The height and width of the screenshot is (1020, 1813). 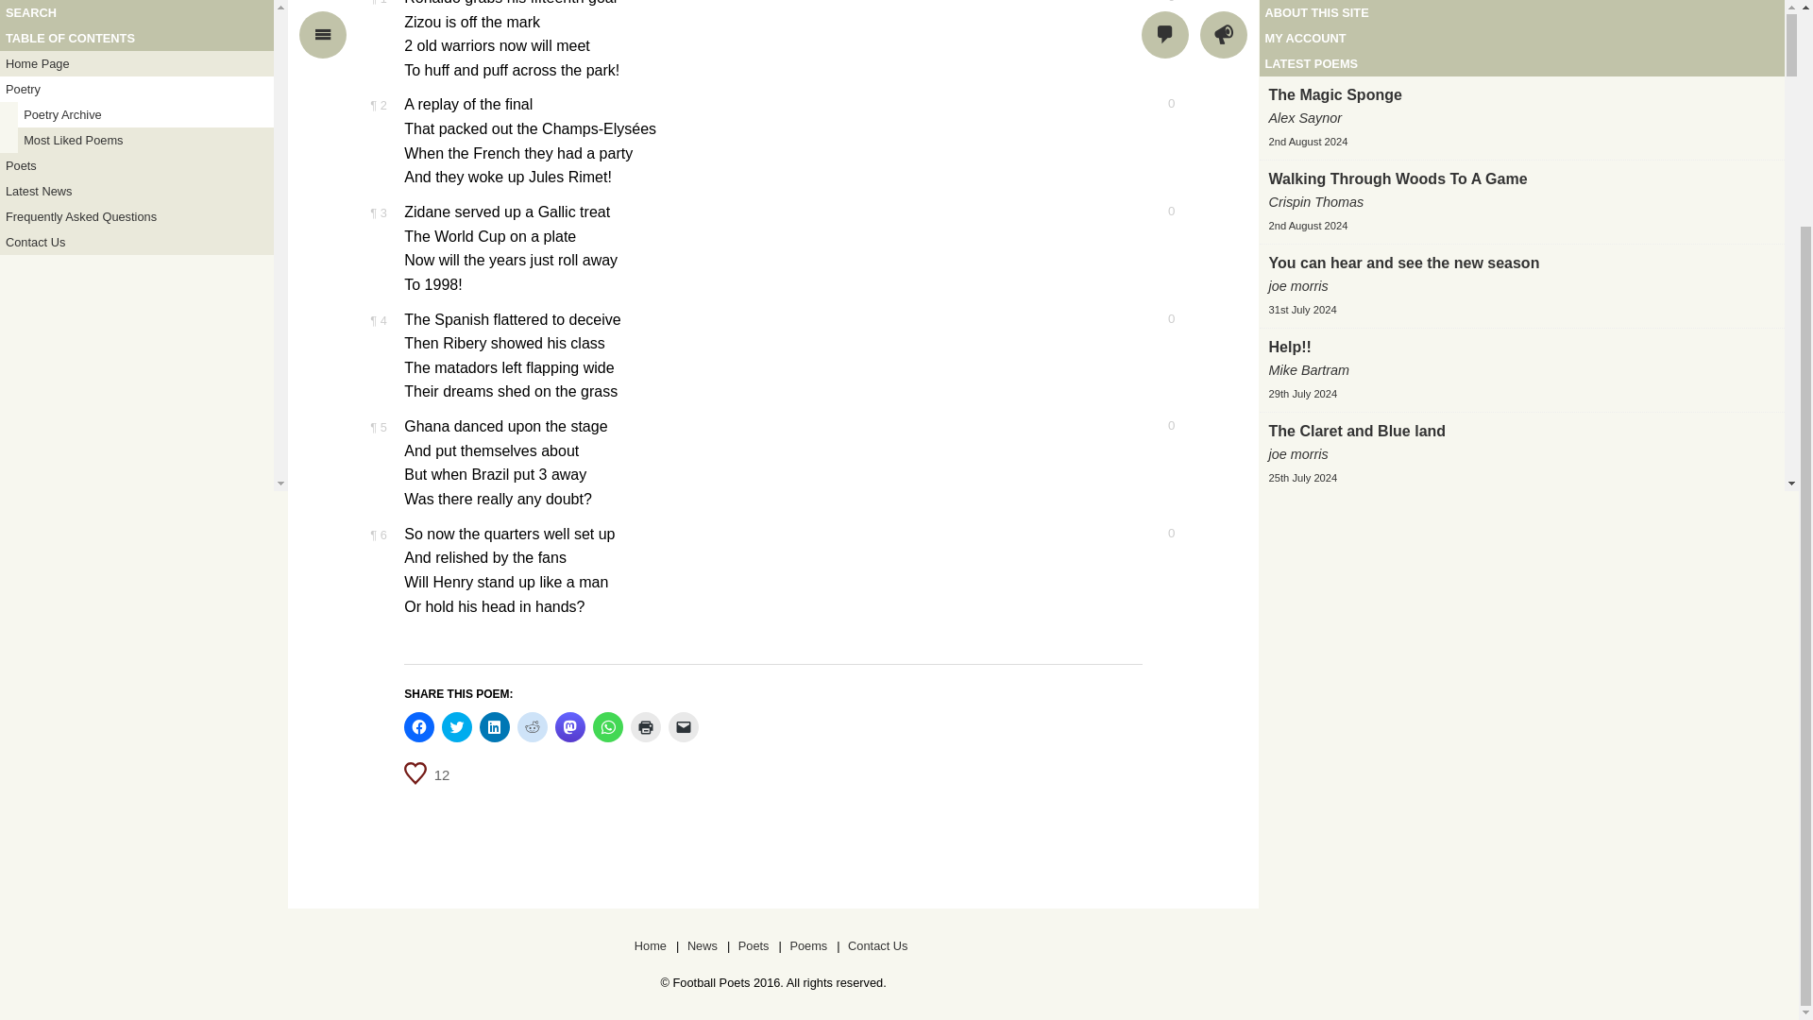 I want to click on Leave a comment on verse 4, so click(x=1158, y=318).